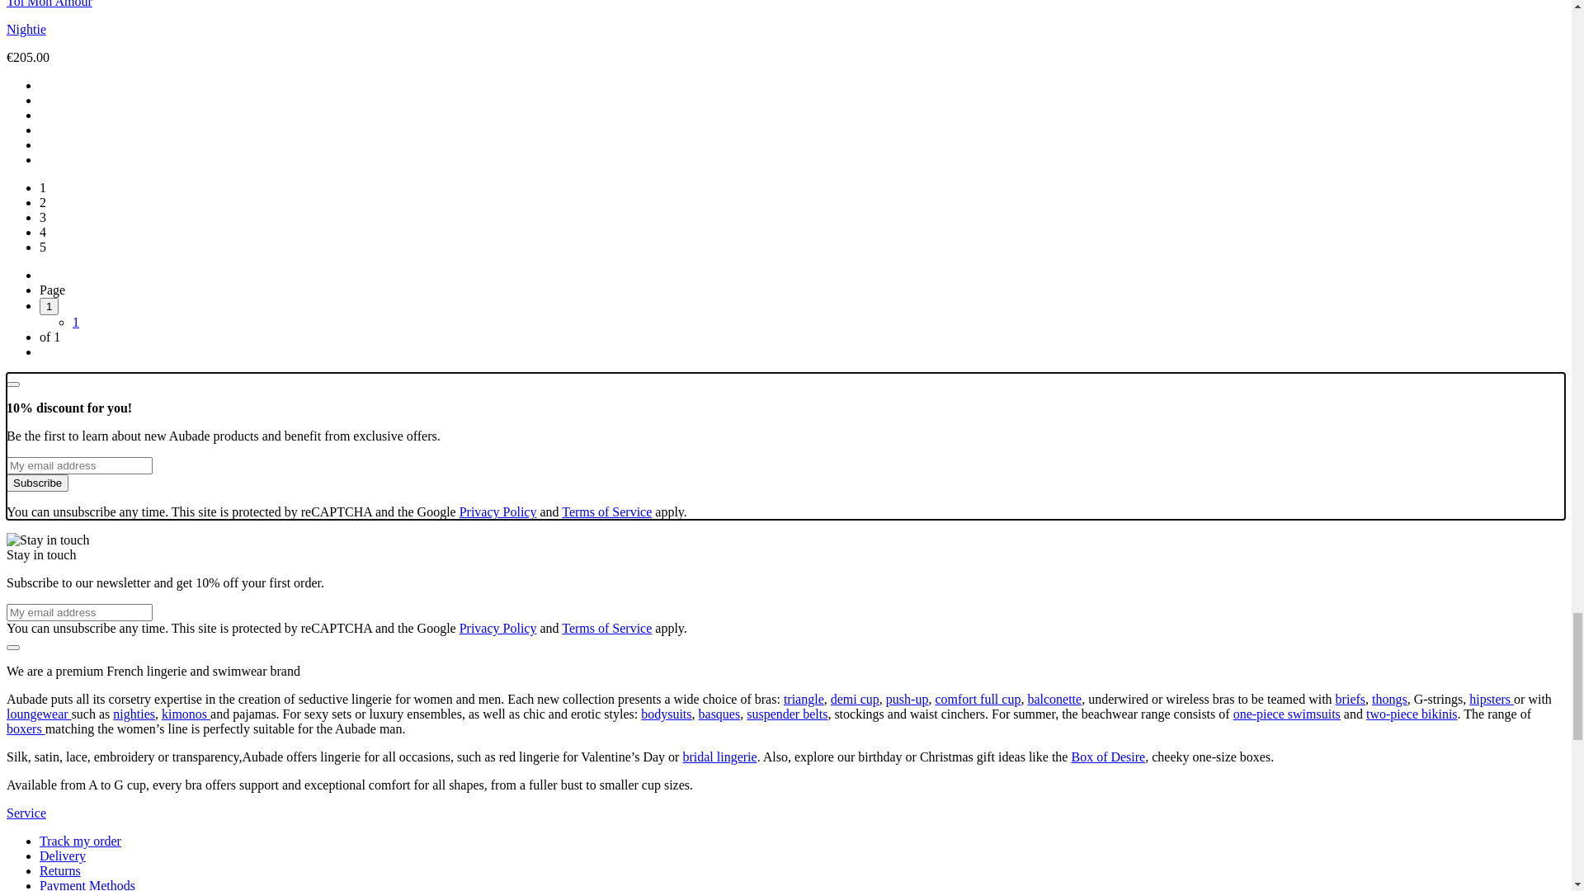  I want to click on T-shirt bras, so click(135, 327).